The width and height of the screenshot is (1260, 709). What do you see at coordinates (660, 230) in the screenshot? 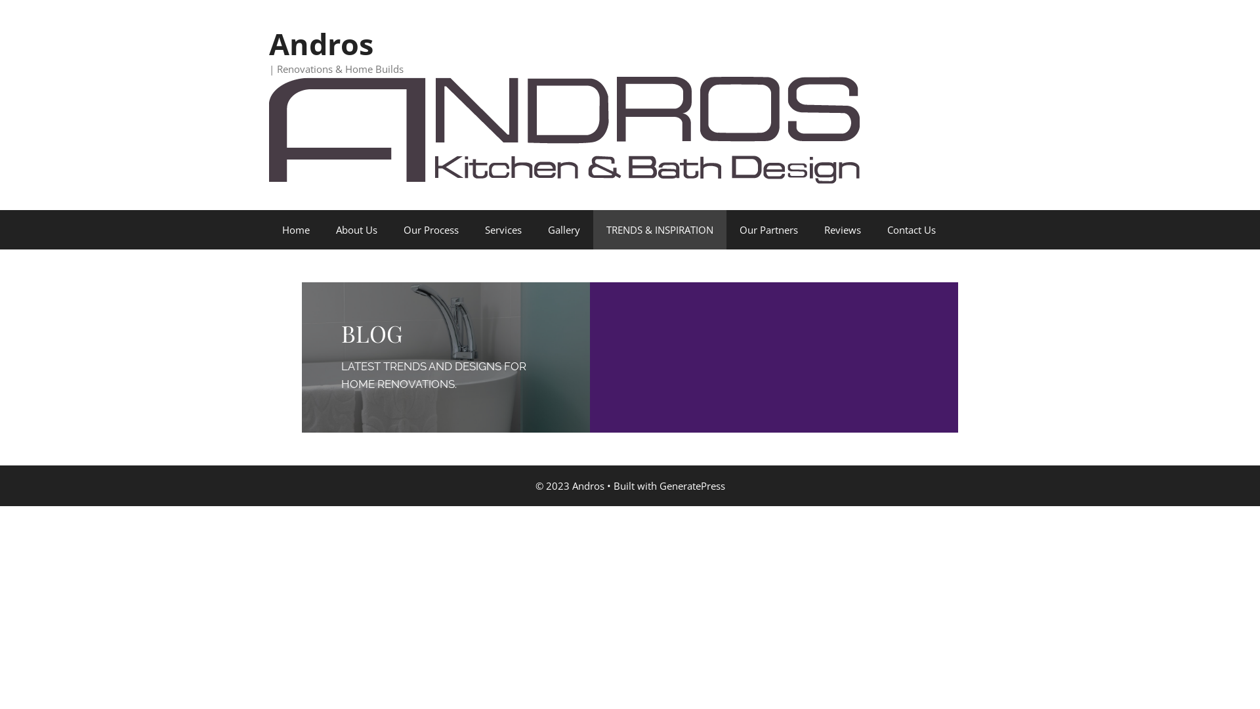
I see `TRENDS & INSPIRATION` at bounding box center [660, 230].